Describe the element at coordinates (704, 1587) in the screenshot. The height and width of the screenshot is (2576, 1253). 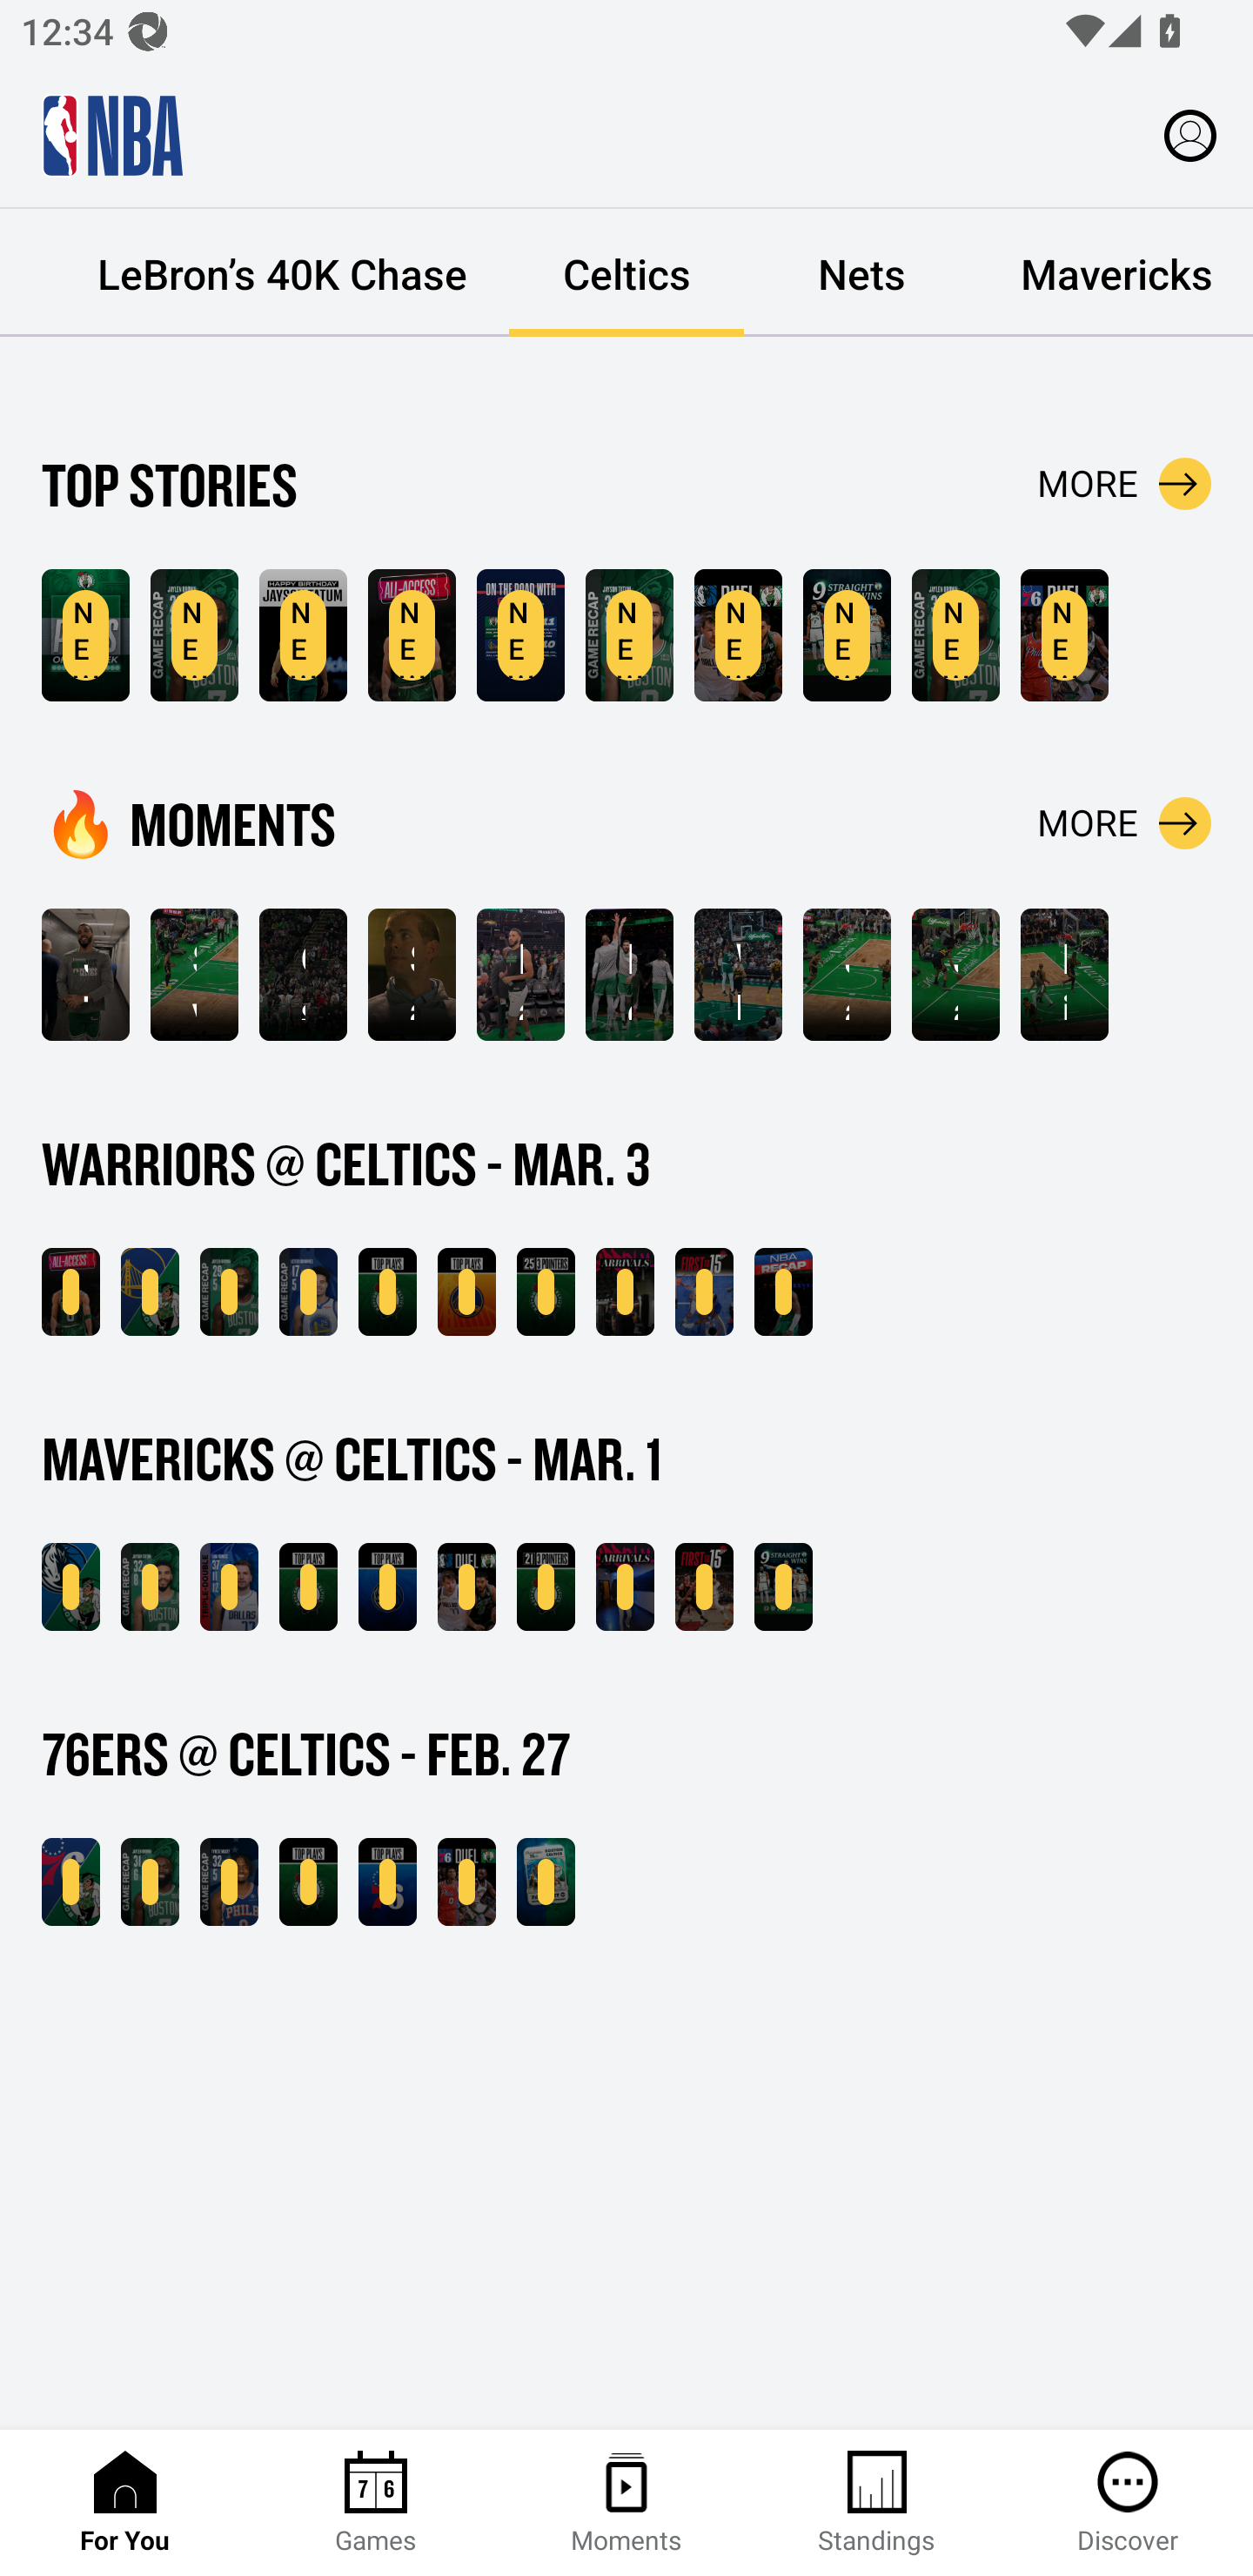
I see `First To 15: Mar. 1st NEW` at that location.